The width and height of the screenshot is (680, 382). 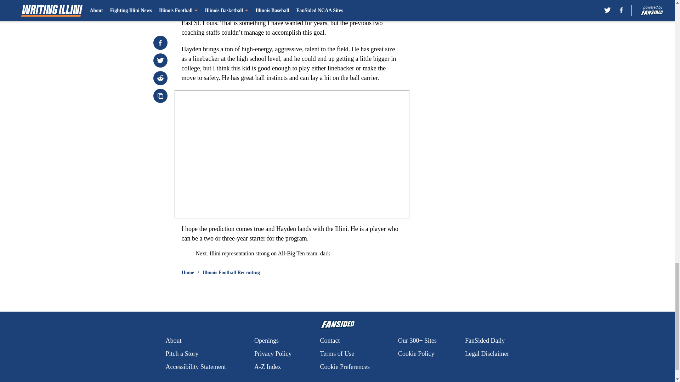 I want to click on A-Z Index, so click(x=267, y=366).